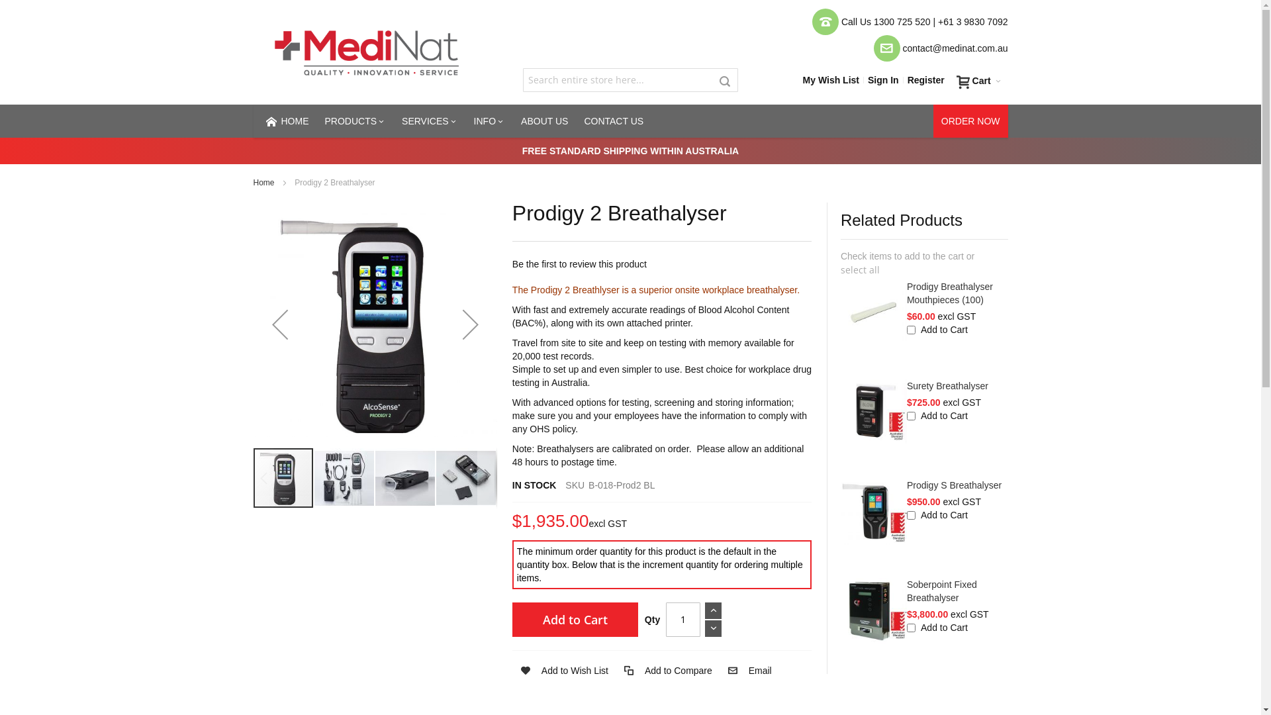 The width and height of the screenshot is (1271, 715). What do you see at coordinates (948, 386) in the screenshot?
I see `Surety Breathalyser` at bounding box center [948, 386].